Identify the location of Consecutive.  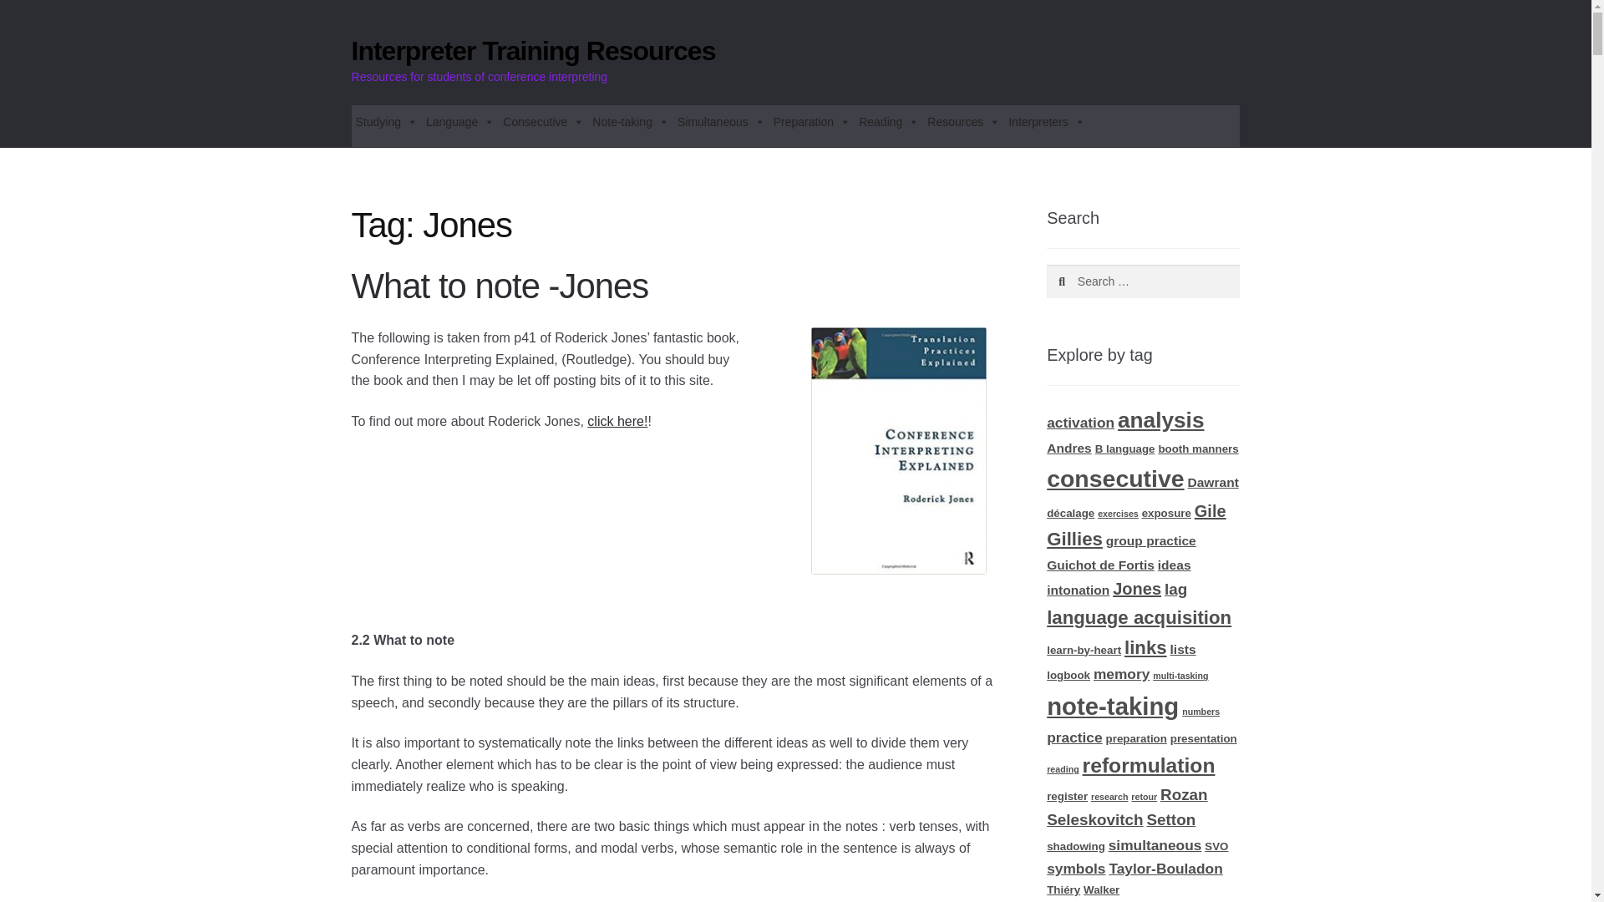
(543, 122).